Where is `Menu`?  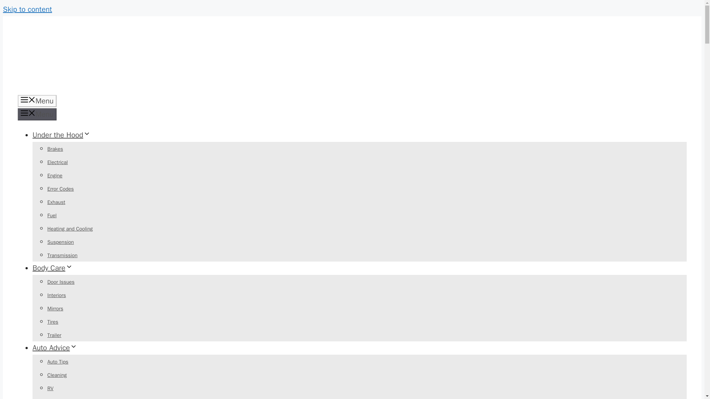 Menu is located at coordinates (37, 114).